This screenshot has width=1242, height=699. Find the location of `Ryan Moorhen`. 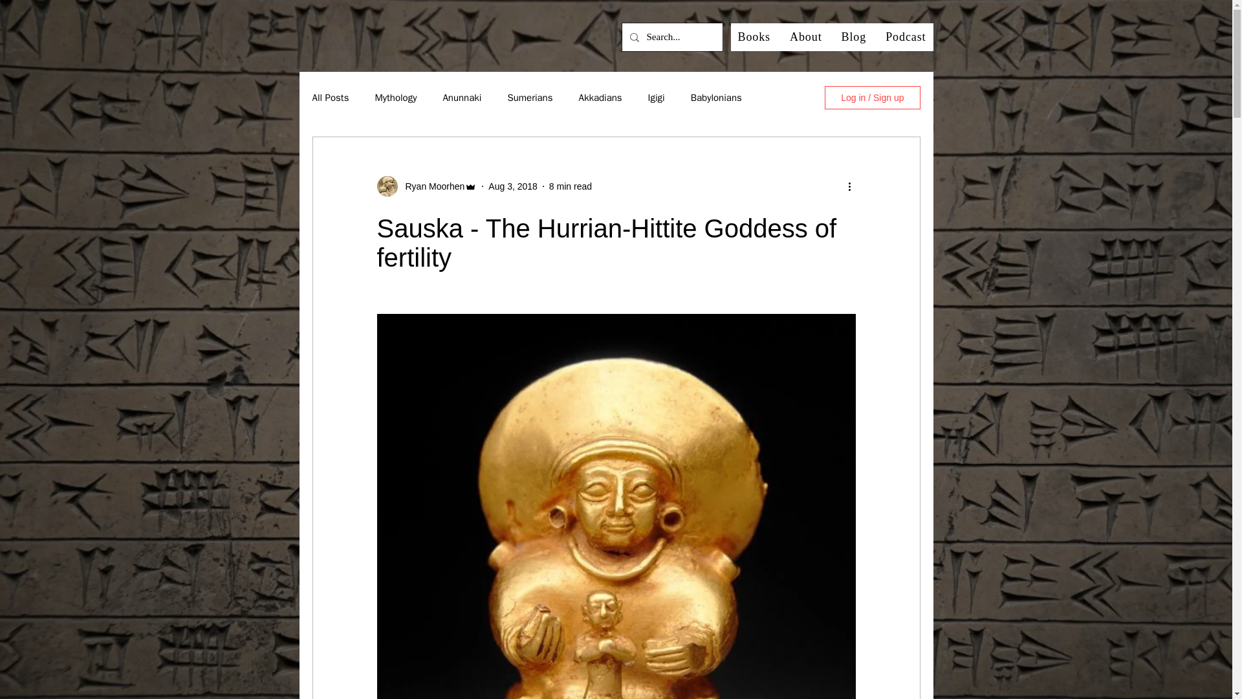

Ryan Moorhen is located at coordinates (426, 186).